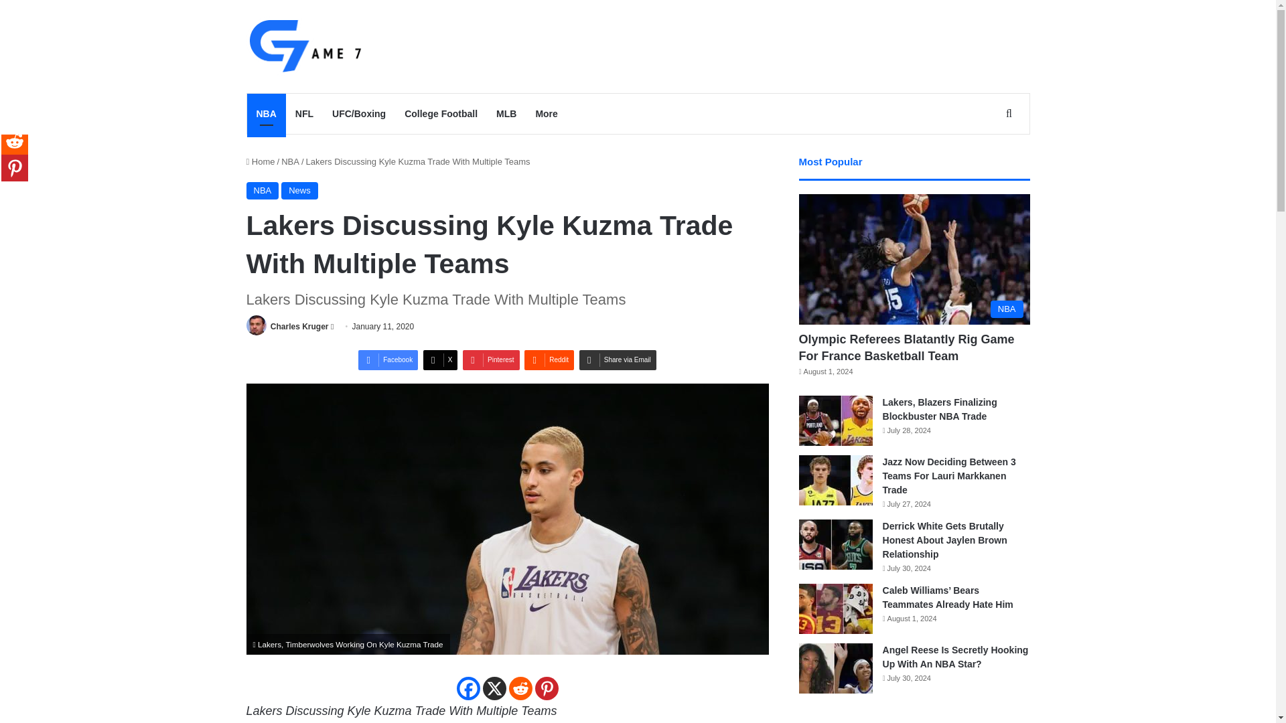 Image resolution: width=1286 pixels, height=723 pixels. What do you see at coordinates (261, 162) in the screenshot?
I see `Home` at bounding box center [261, 162].